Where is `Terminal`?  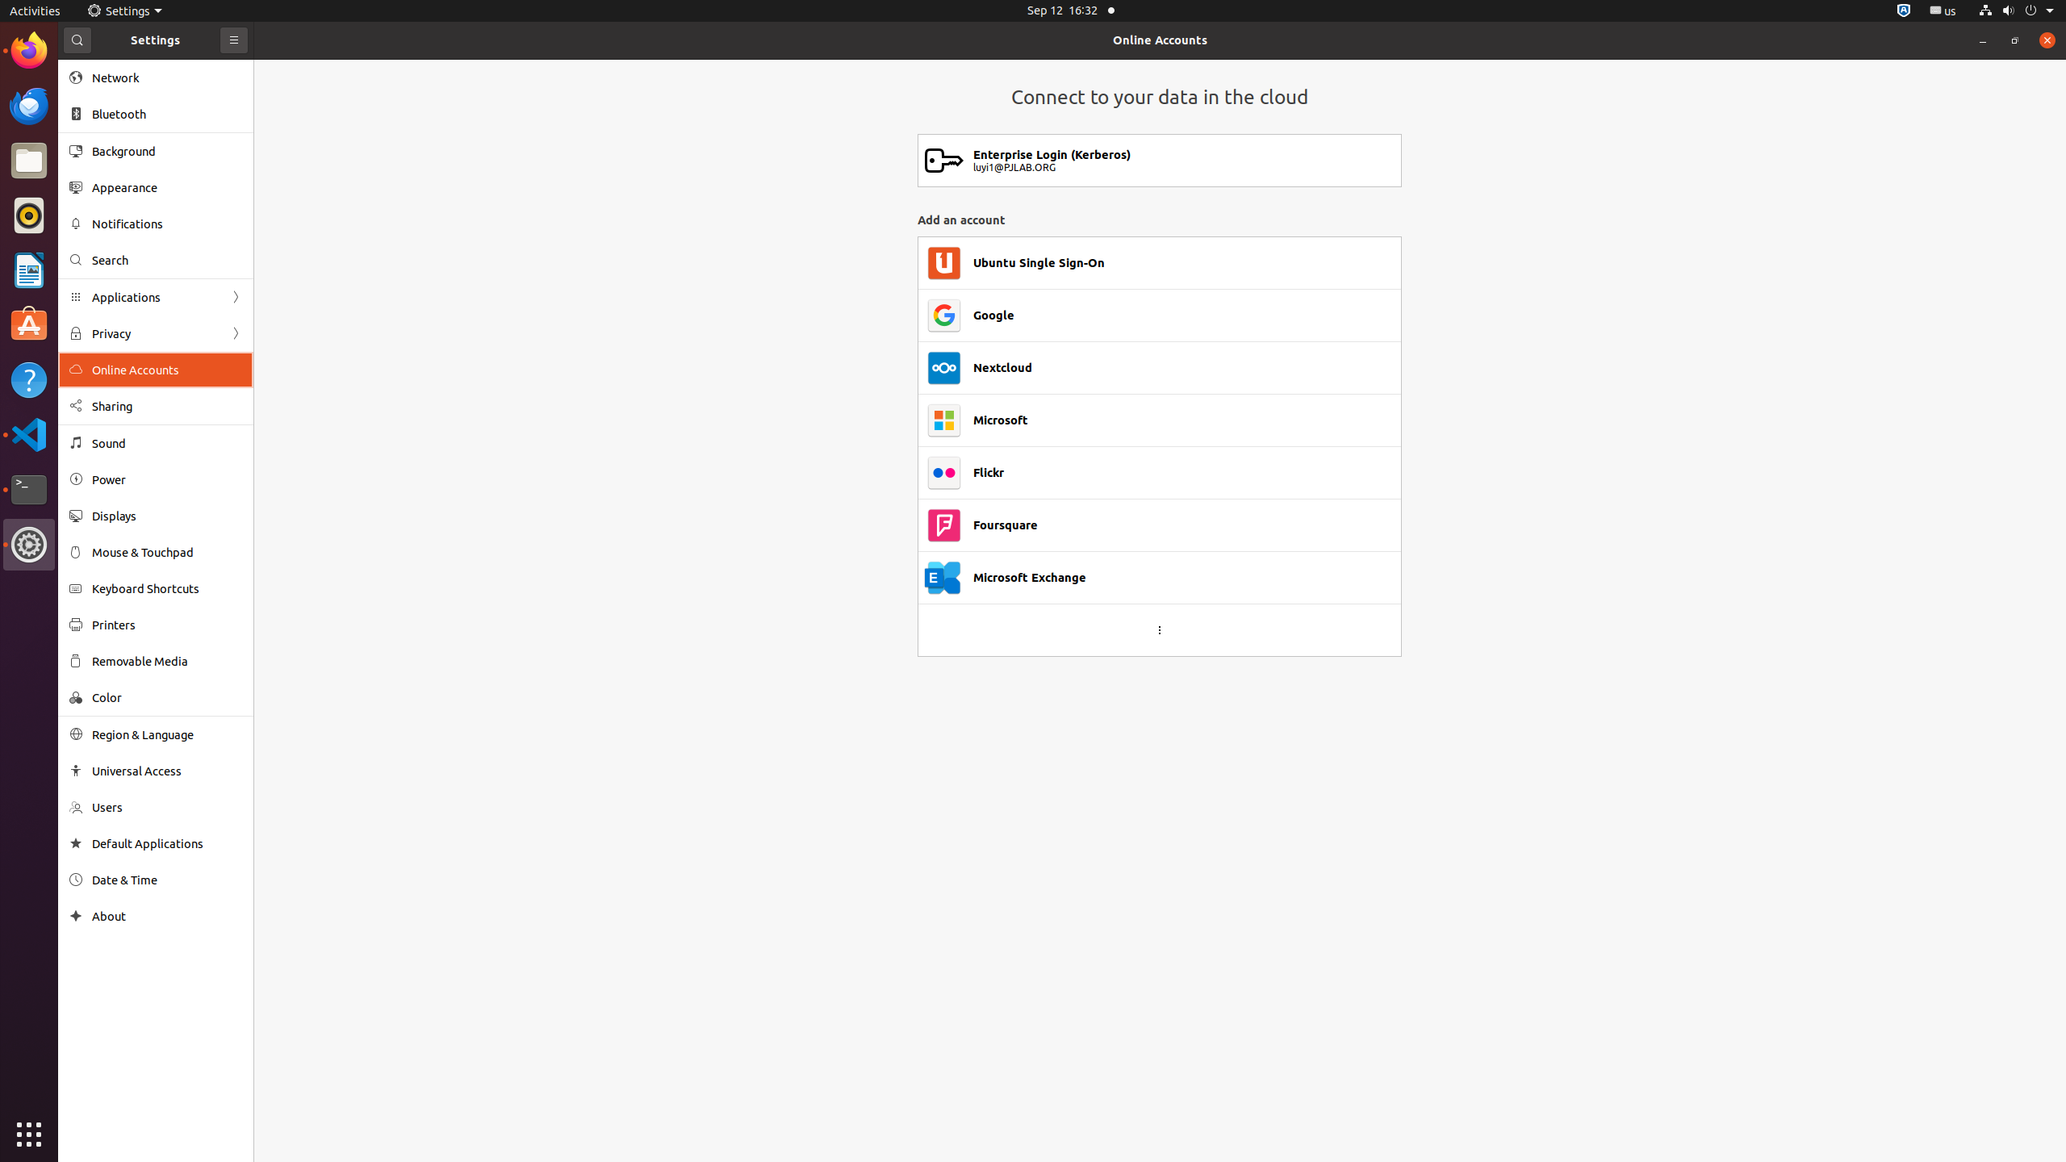
Terminal is located at coordinates (29, 490).